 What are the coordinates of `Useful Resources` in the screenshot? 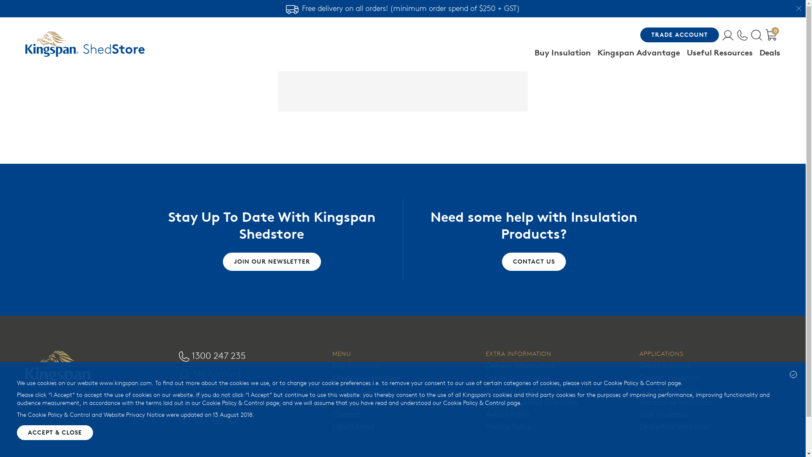 It's located at (720, 52).